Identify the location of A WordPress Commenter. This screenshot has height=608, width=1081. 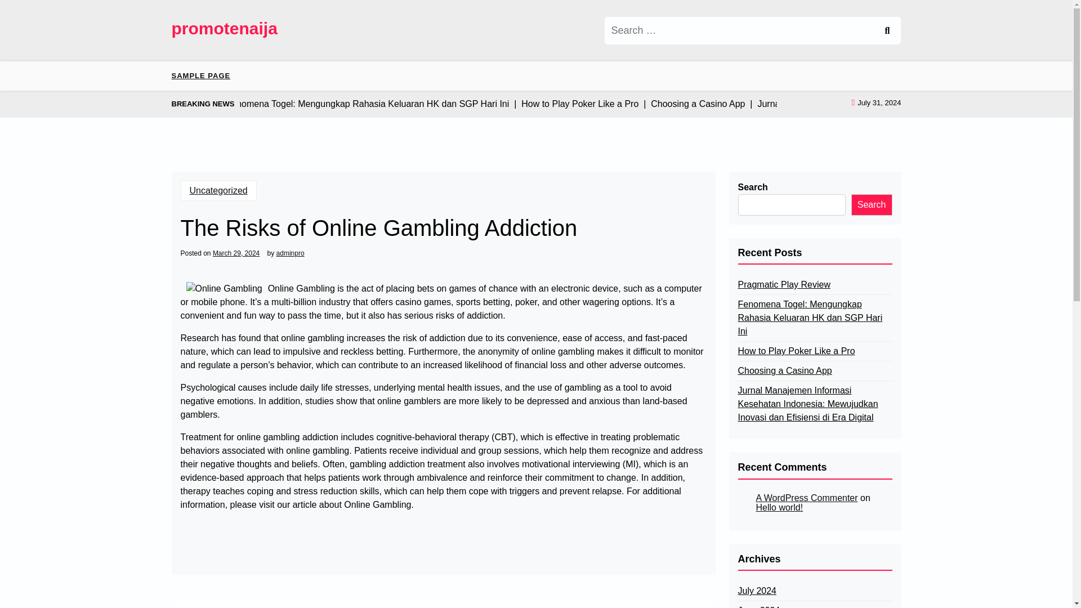
(806, 498).